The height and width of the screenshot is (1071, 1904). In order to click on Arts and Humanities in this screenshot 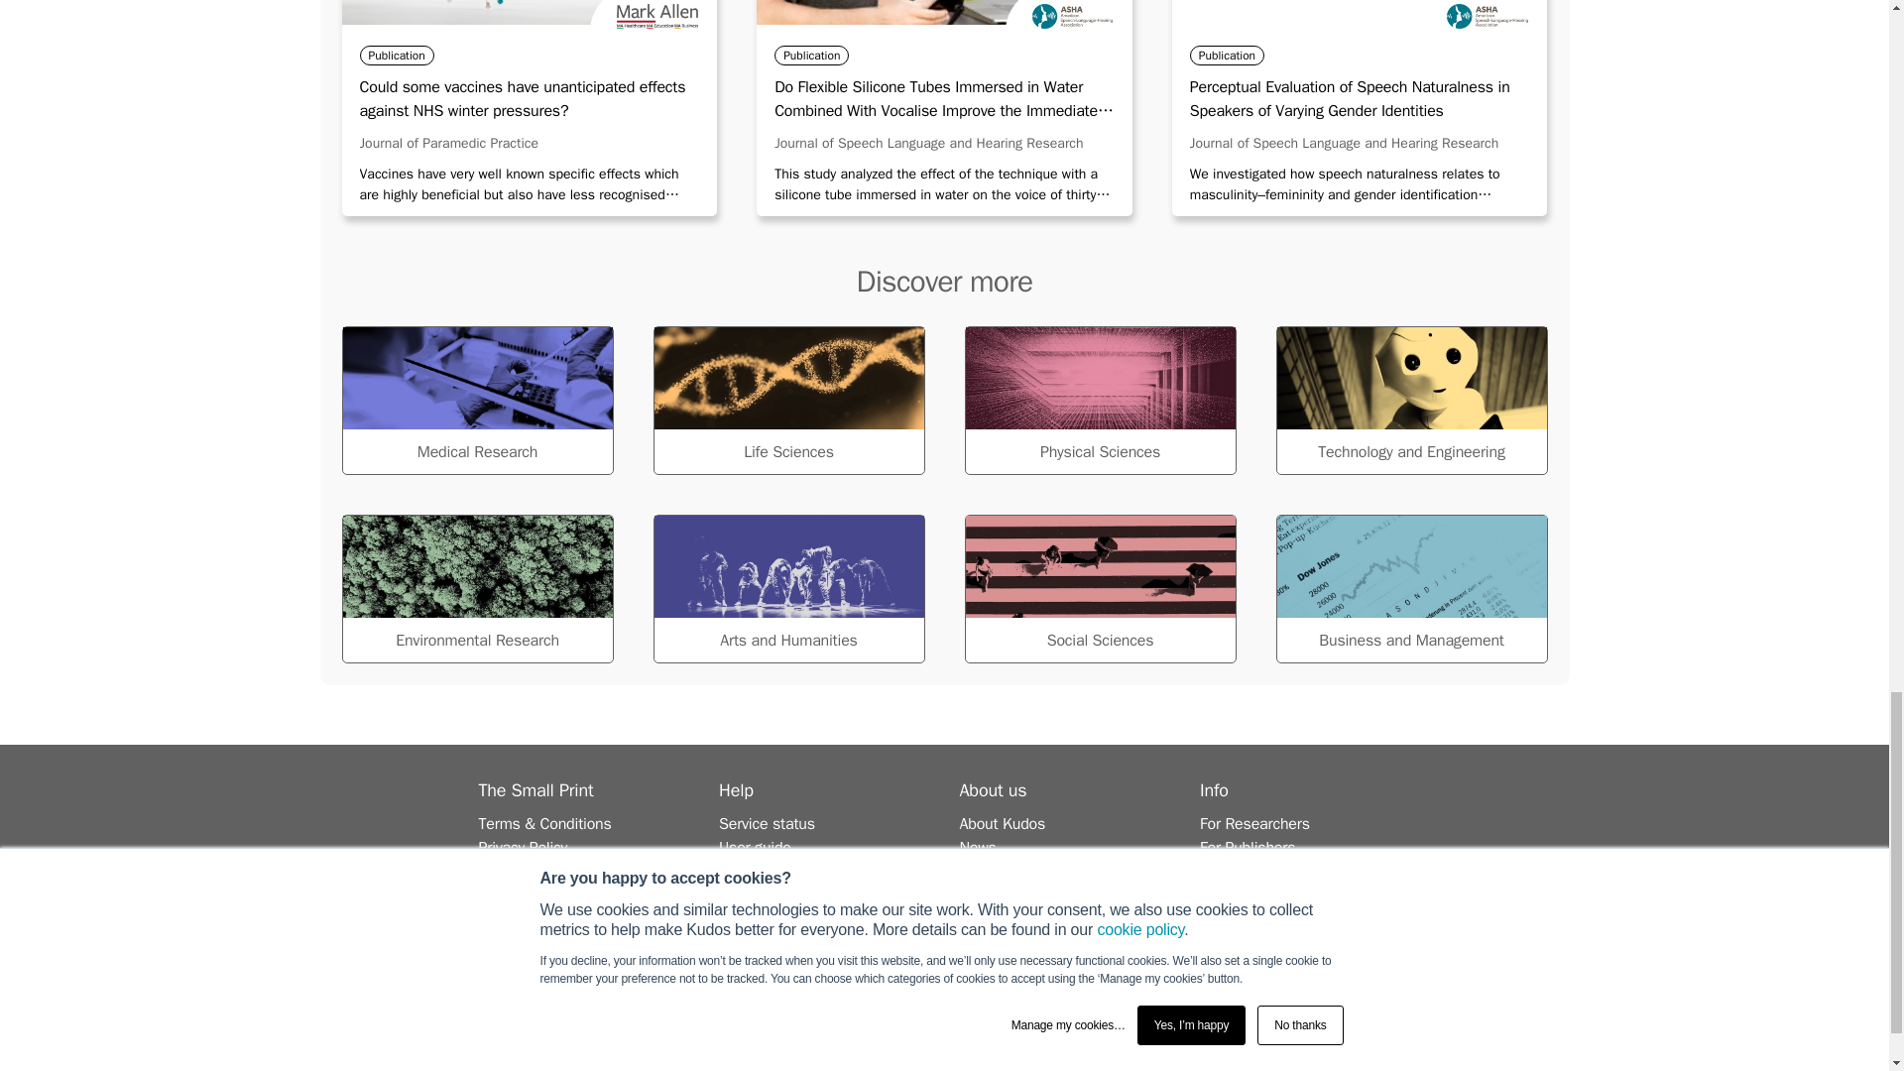, I will do `click(787, 589)`.